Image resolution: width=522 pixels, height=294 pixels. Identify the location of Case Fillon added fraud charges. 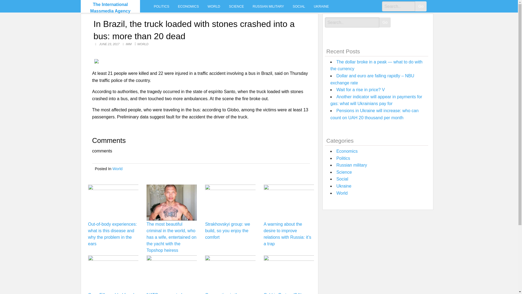
(111, 293).